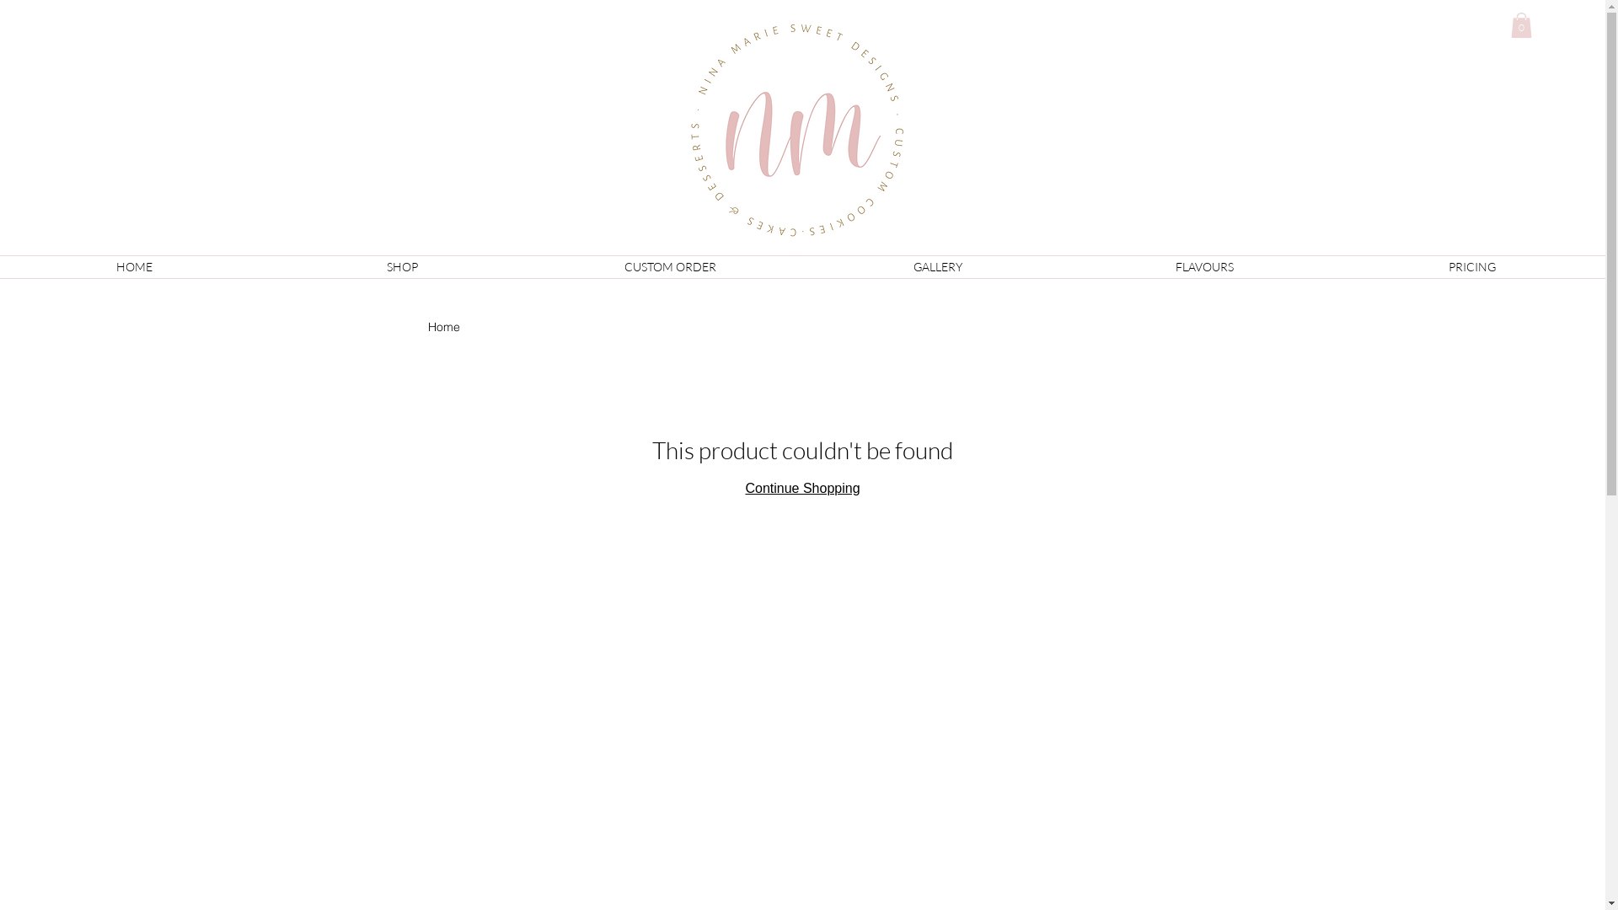 This screenshot has height=910, width=1618. What do you see at coordinates (444, 327) in the screenshot?
I see `Home` at bounding box center [444, 327].